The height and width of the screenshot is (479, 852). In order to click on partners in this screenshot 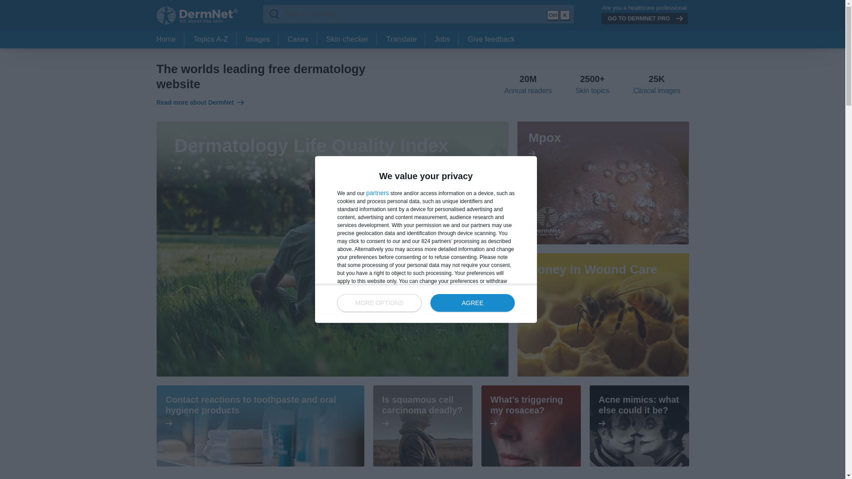, I will do `click(528, 85)`.